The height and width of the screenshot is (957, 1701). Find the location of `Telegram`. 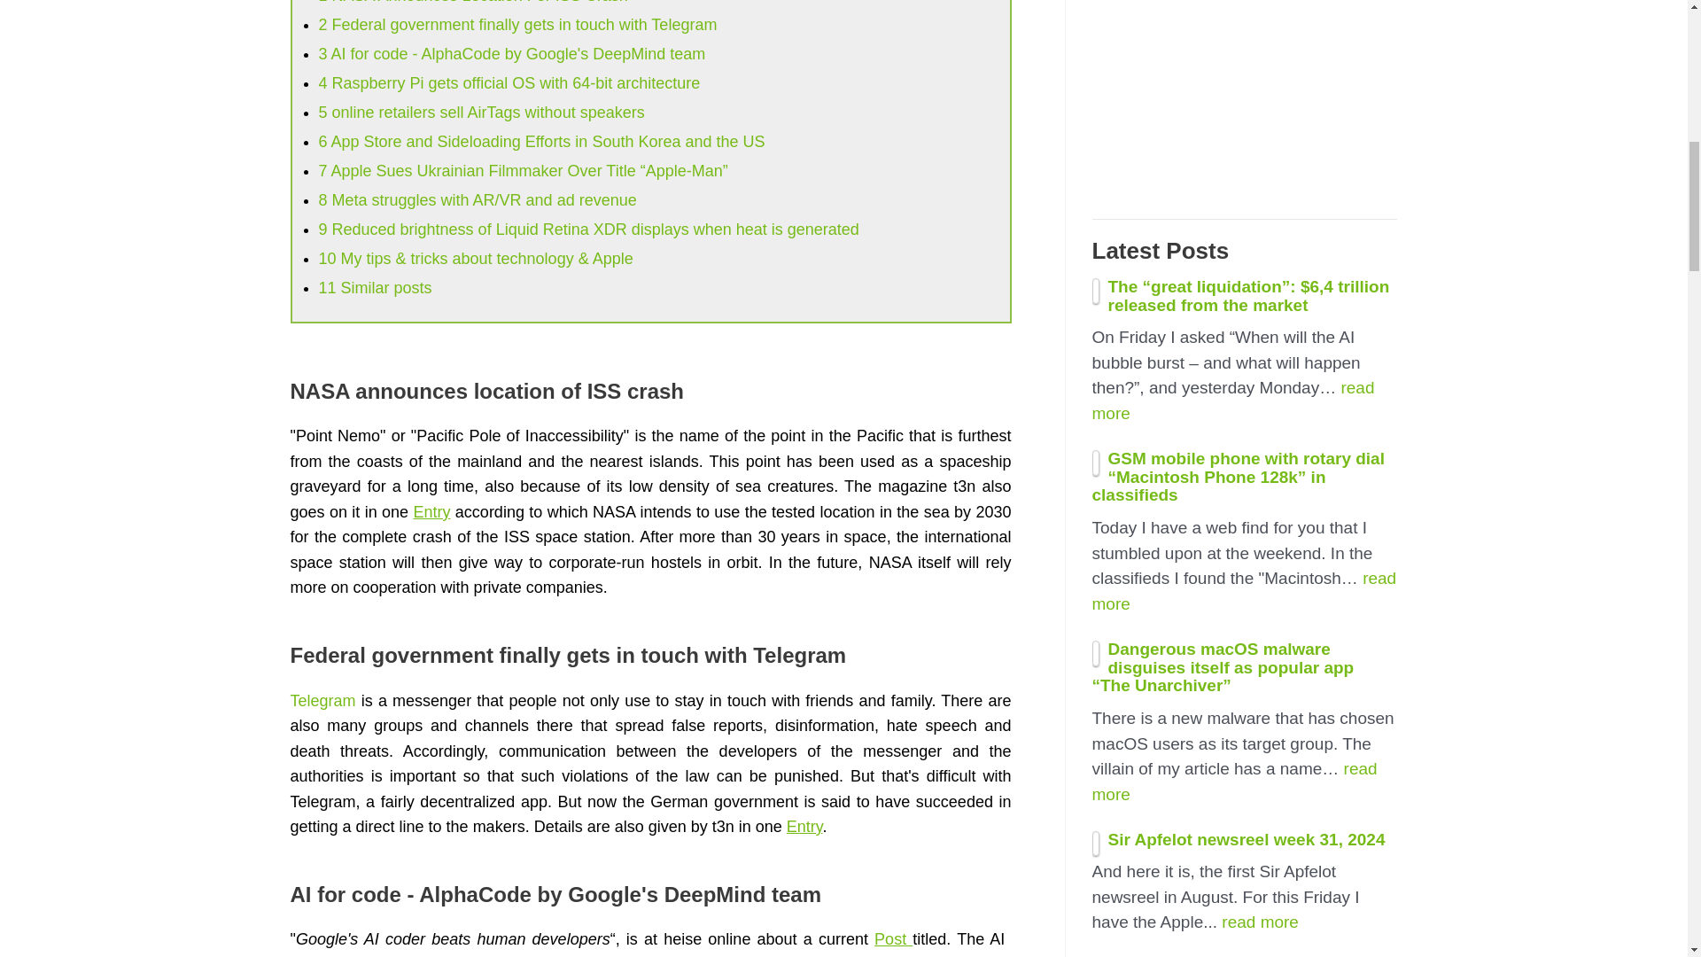

Telegram is located at coordinates (322, 700).